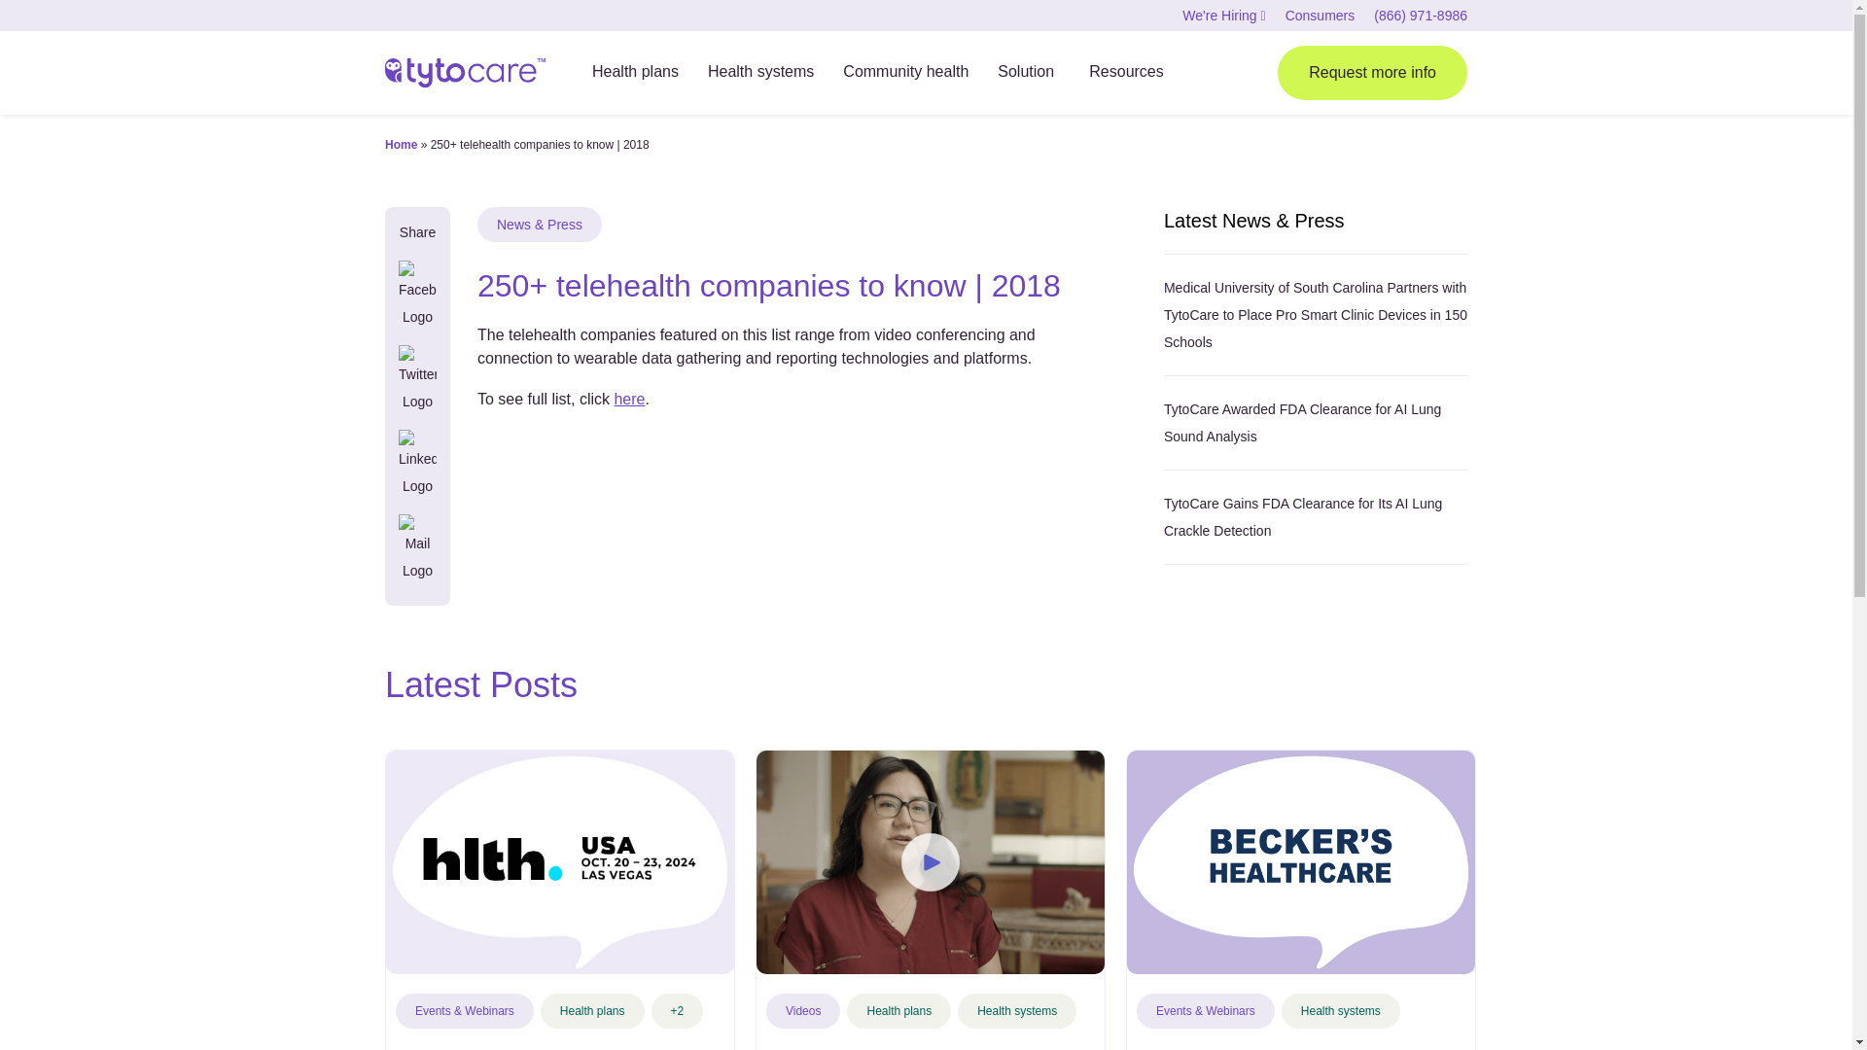 The width and height of the screenshot is (1867, 1050). Describe the element at coordinates (628, 399) in the screenshot. I see `here` at that location.